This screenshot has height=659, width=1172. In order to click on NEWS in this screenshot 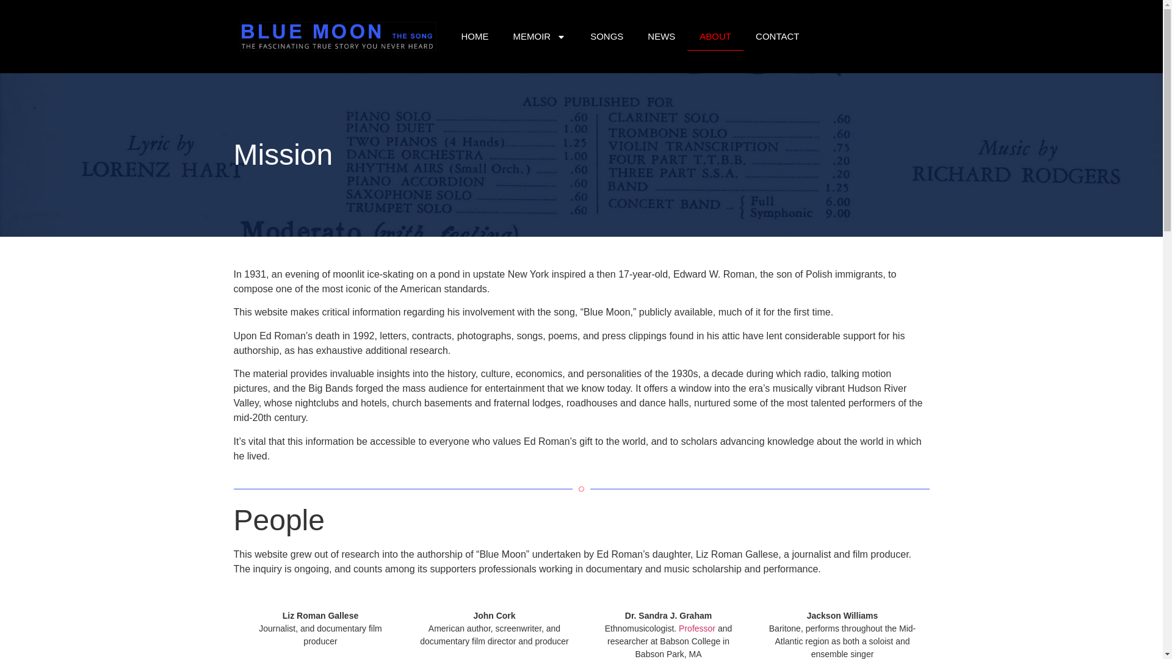, I will do `click(660, 37)`.